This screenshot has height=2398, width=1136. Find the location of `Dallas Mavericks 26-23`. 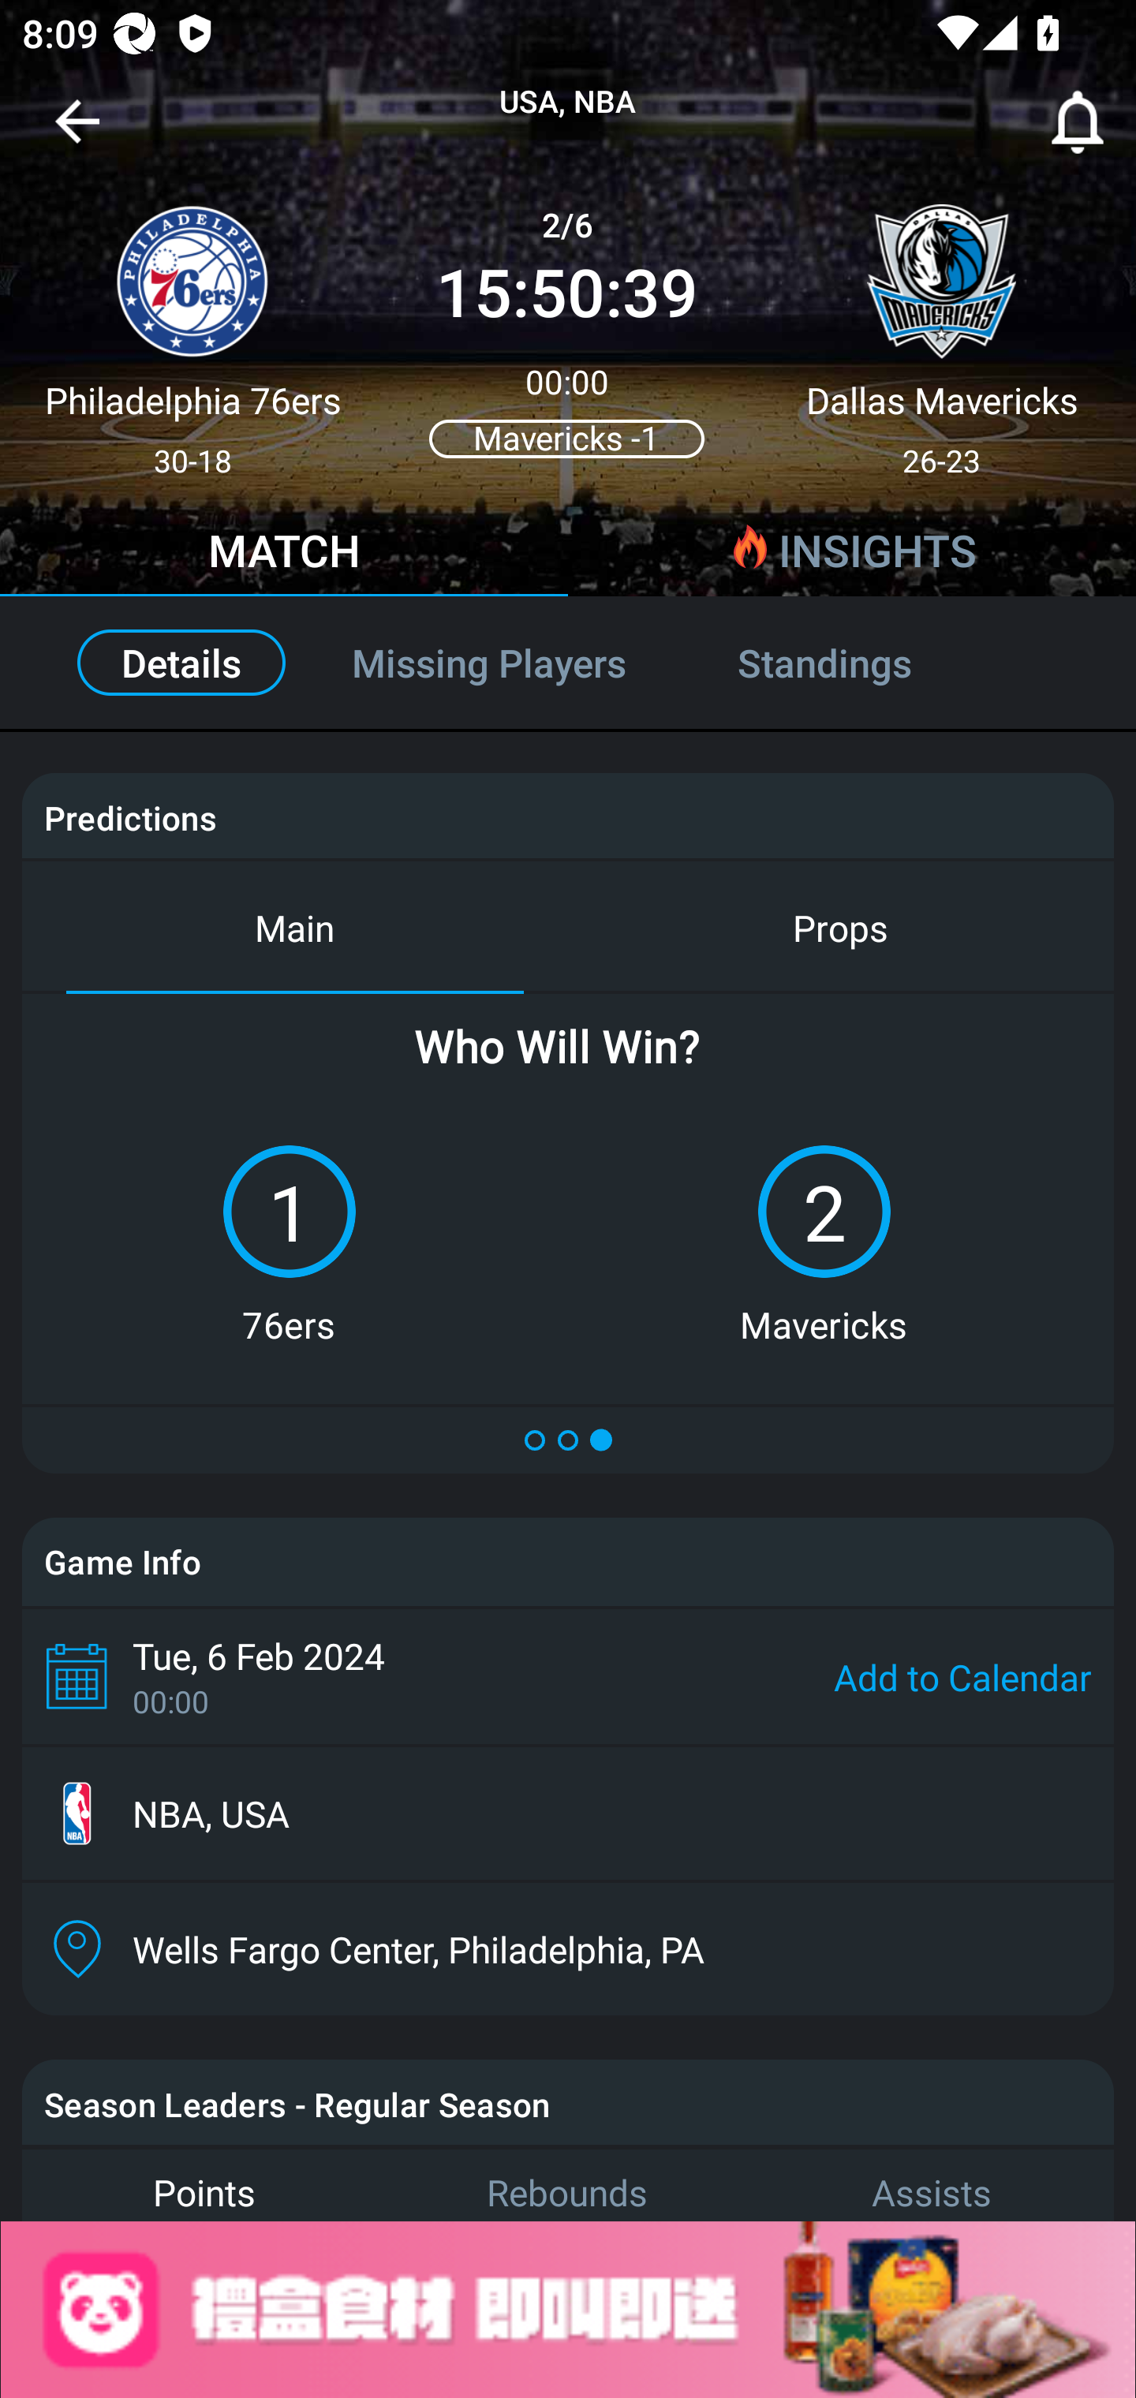

Dallas Mavericks 26-23 is located at coordinates (942, 328).